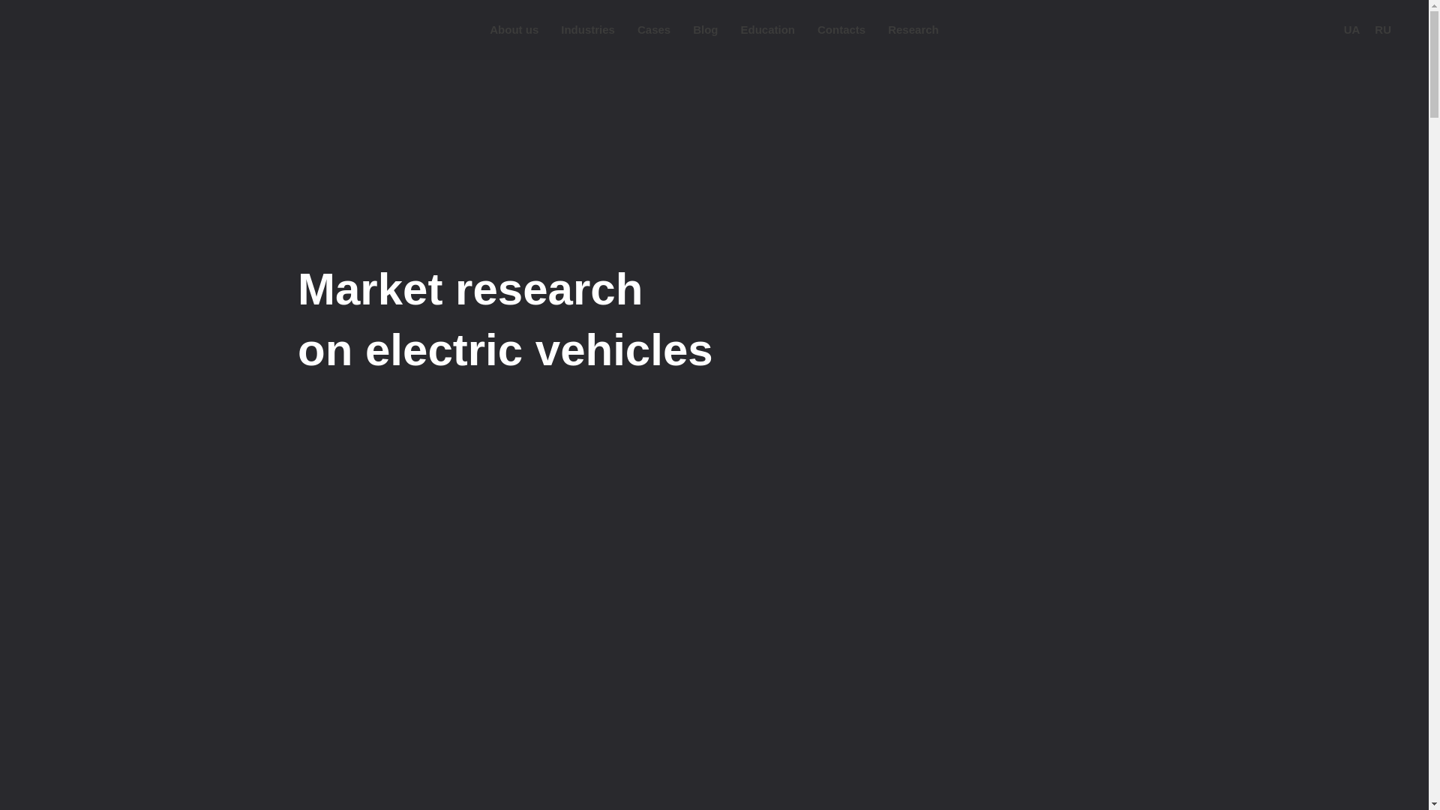 This screenshot has height=810, width=1440. I want to click on Blog, so click(705, 29).